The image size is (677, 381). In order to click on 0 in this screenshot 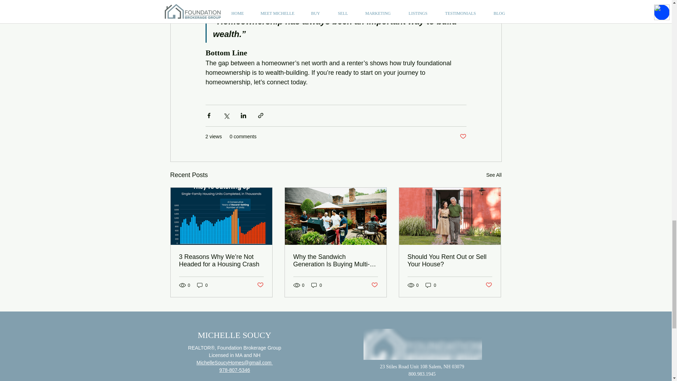, I will do `click(317, 285)`.